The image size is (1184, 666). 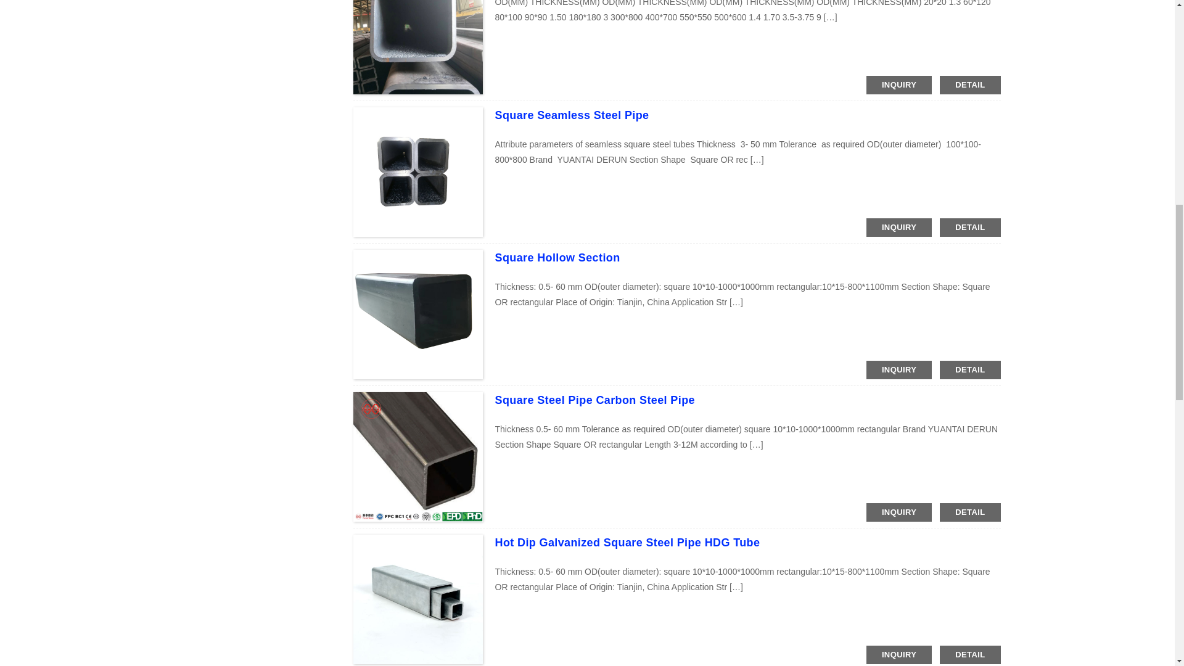 I want to click on Square Seamless Steel Pipe, so click(x=572, y=115).